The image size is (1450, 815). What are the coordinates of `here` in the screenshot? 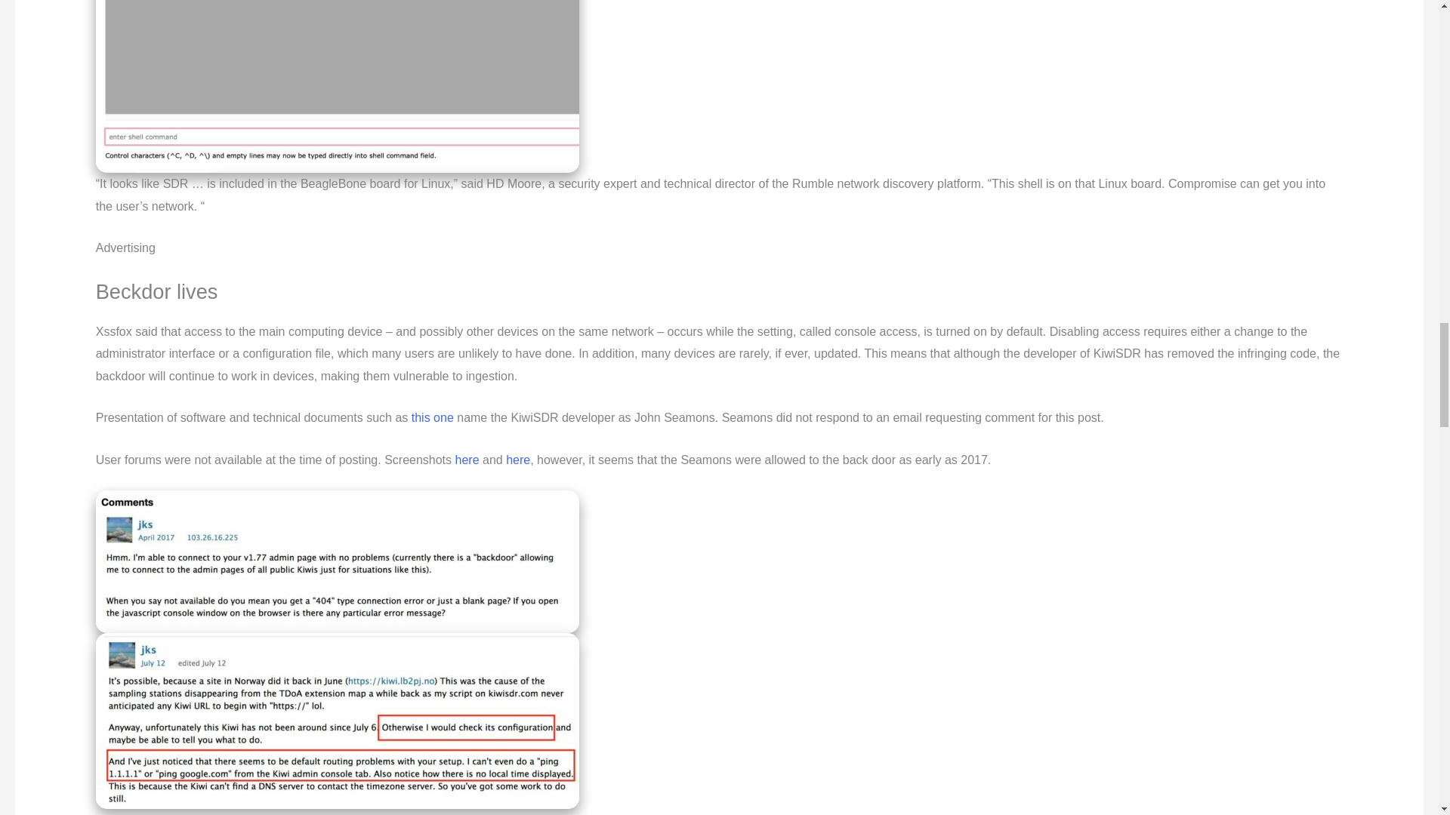 It's located at (467, 459).